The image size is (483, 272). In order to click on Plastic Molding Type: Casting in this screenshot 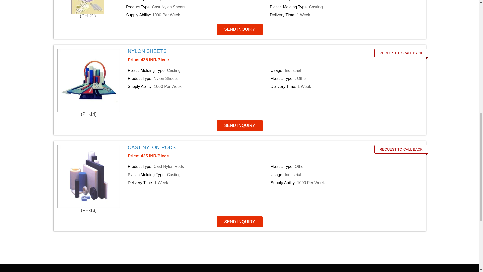, I will do `click(198, 70)`.